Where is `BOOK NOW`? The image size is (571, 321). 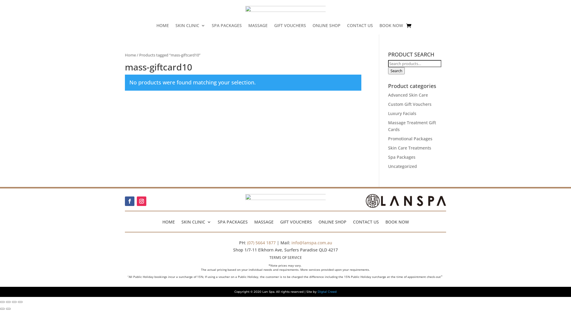
BOOK NOW is located at coordinates (391, 27).